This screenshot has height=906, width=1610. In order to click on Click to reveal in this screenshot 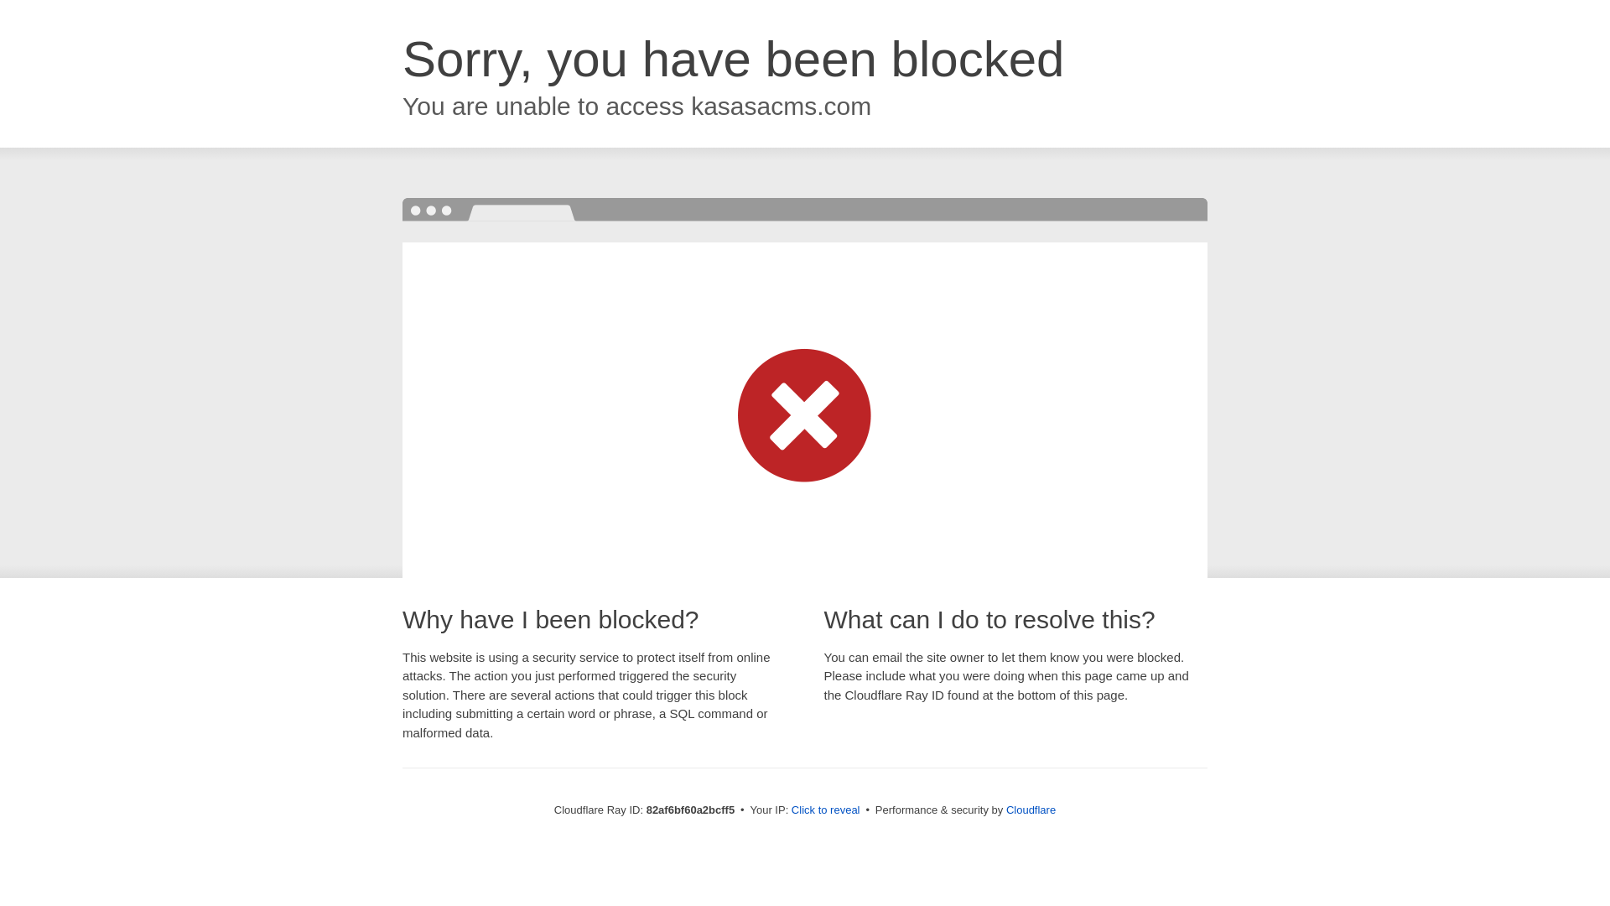, I will do `click(826, 810)`.